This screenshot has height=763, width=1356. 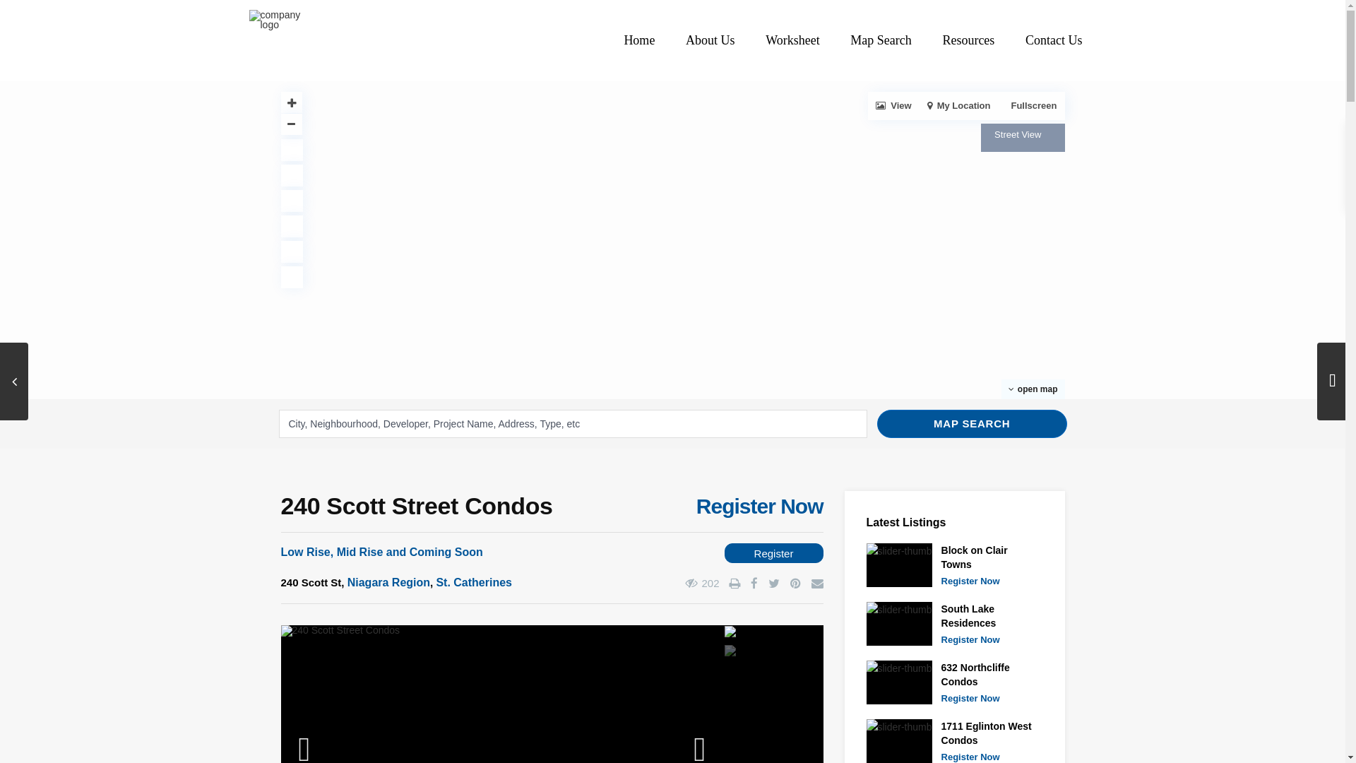 I want to click on Low Rise, so click(x=305, y=552).